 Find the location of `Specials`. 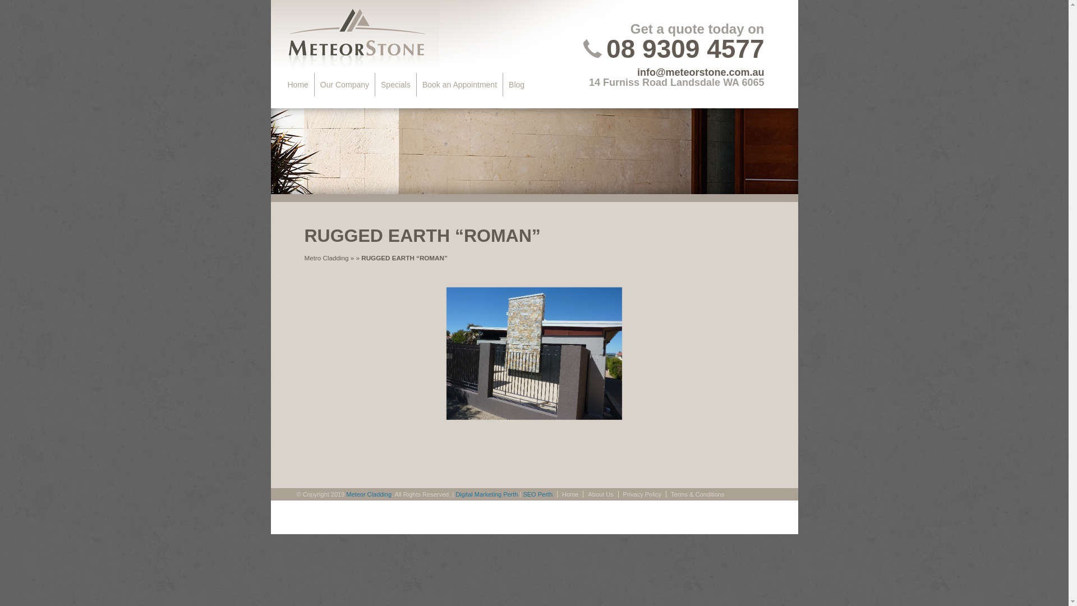

Specials is located at coordinates (396, 85).